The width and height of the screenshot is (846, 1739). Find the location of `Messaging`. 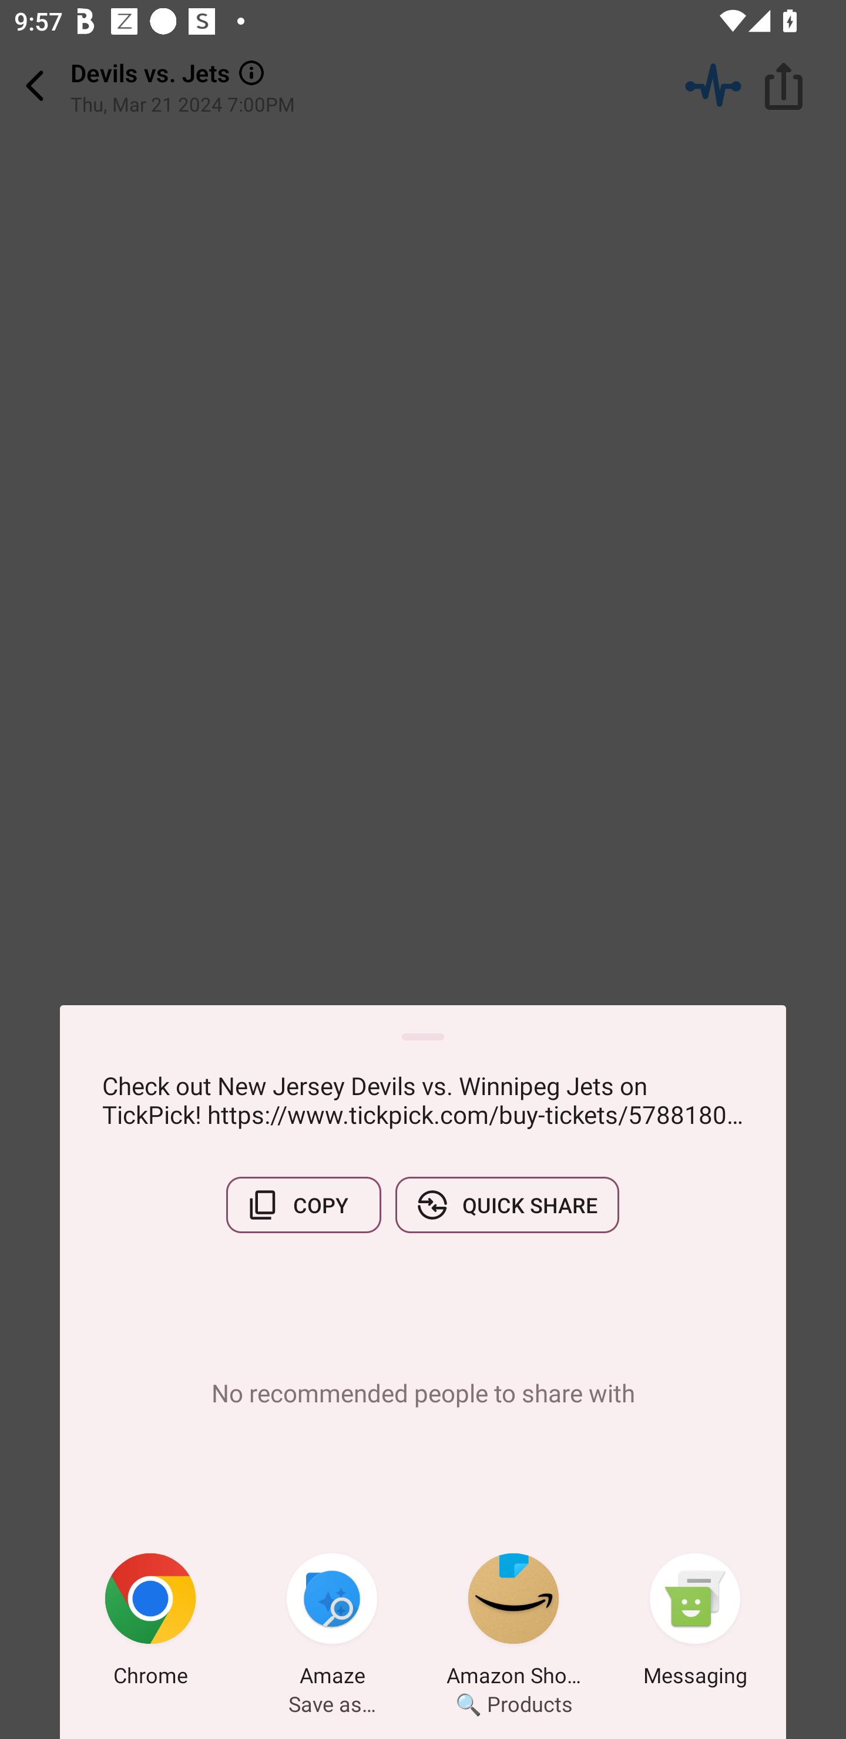

Messaging is located at coordinates (695, 1623).